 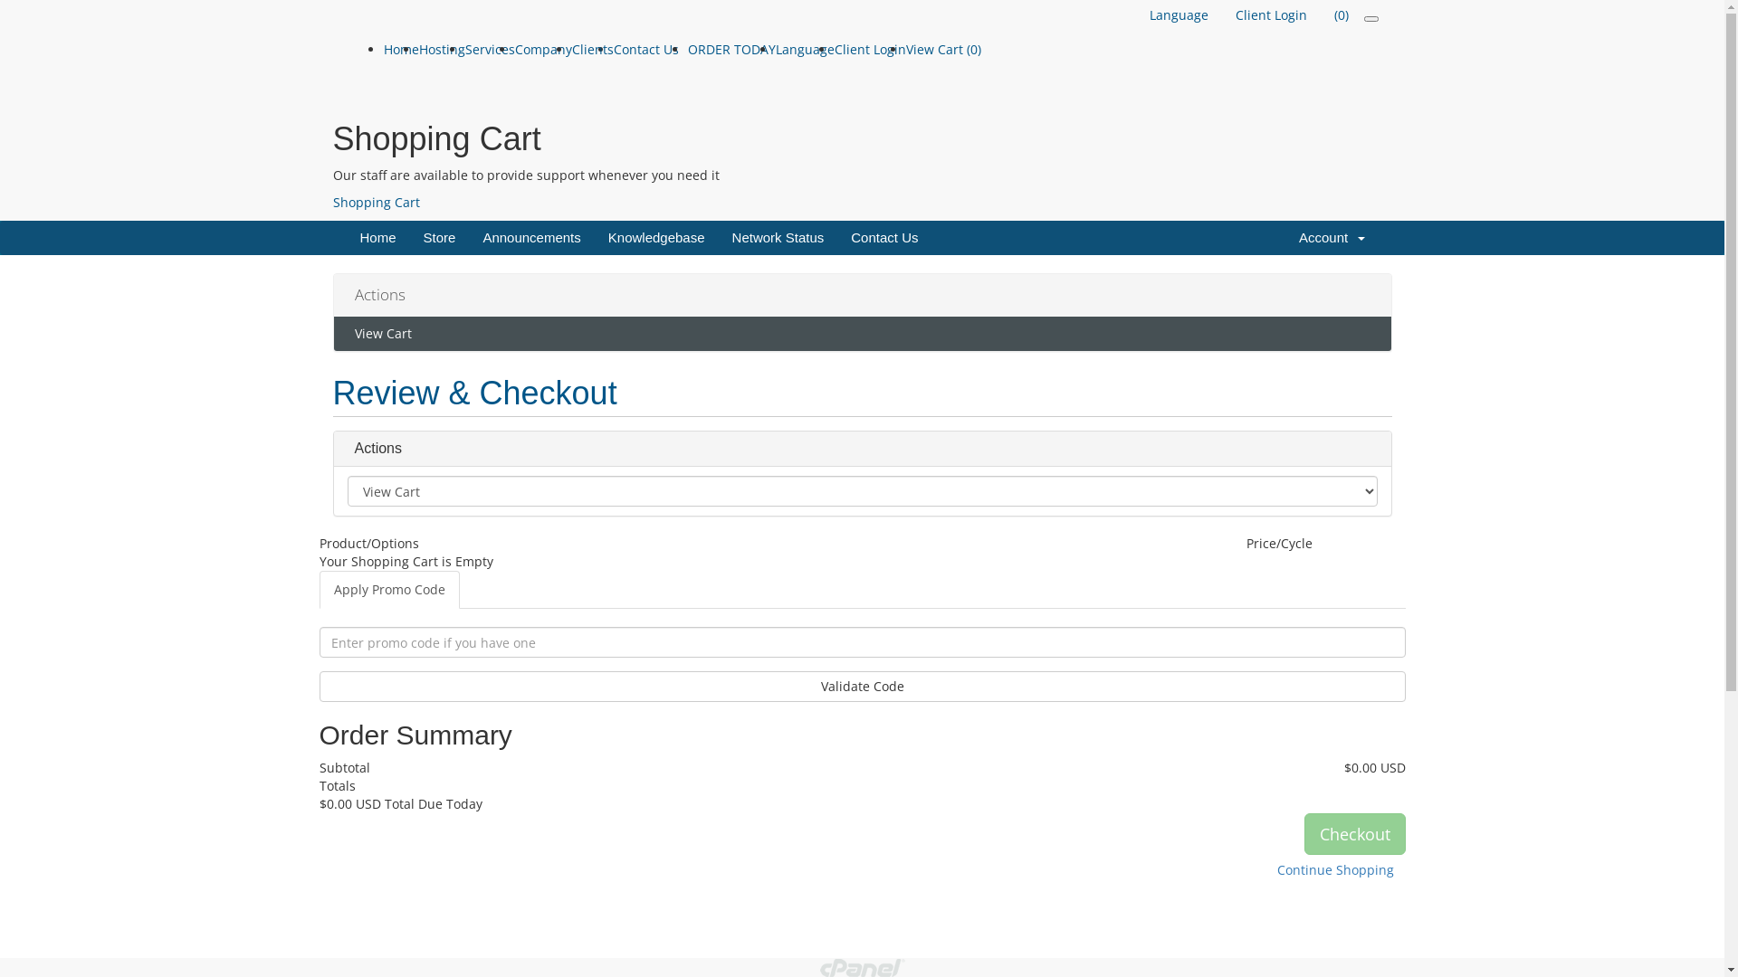 What do you see at coordinates (442, 49) in the screenshot?
I see `Hosting` at bounding box center [442, 49].